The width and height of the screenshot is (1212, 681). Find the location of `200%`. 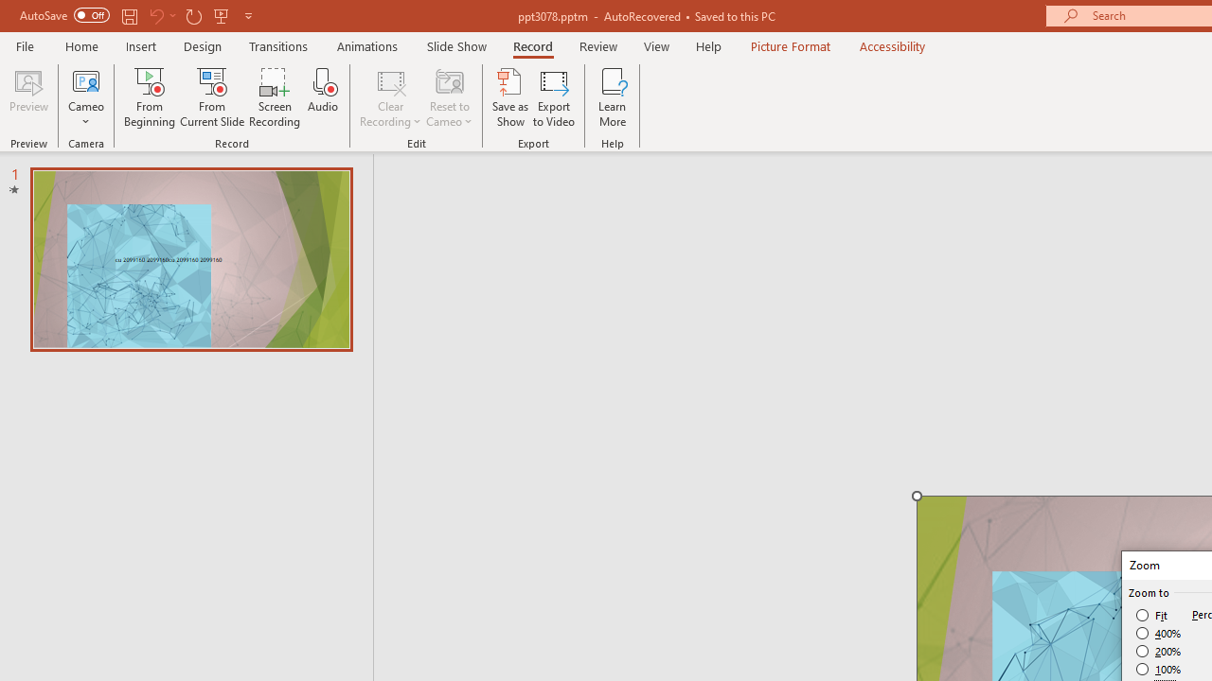

200% is located at coordinates (1159, 651).